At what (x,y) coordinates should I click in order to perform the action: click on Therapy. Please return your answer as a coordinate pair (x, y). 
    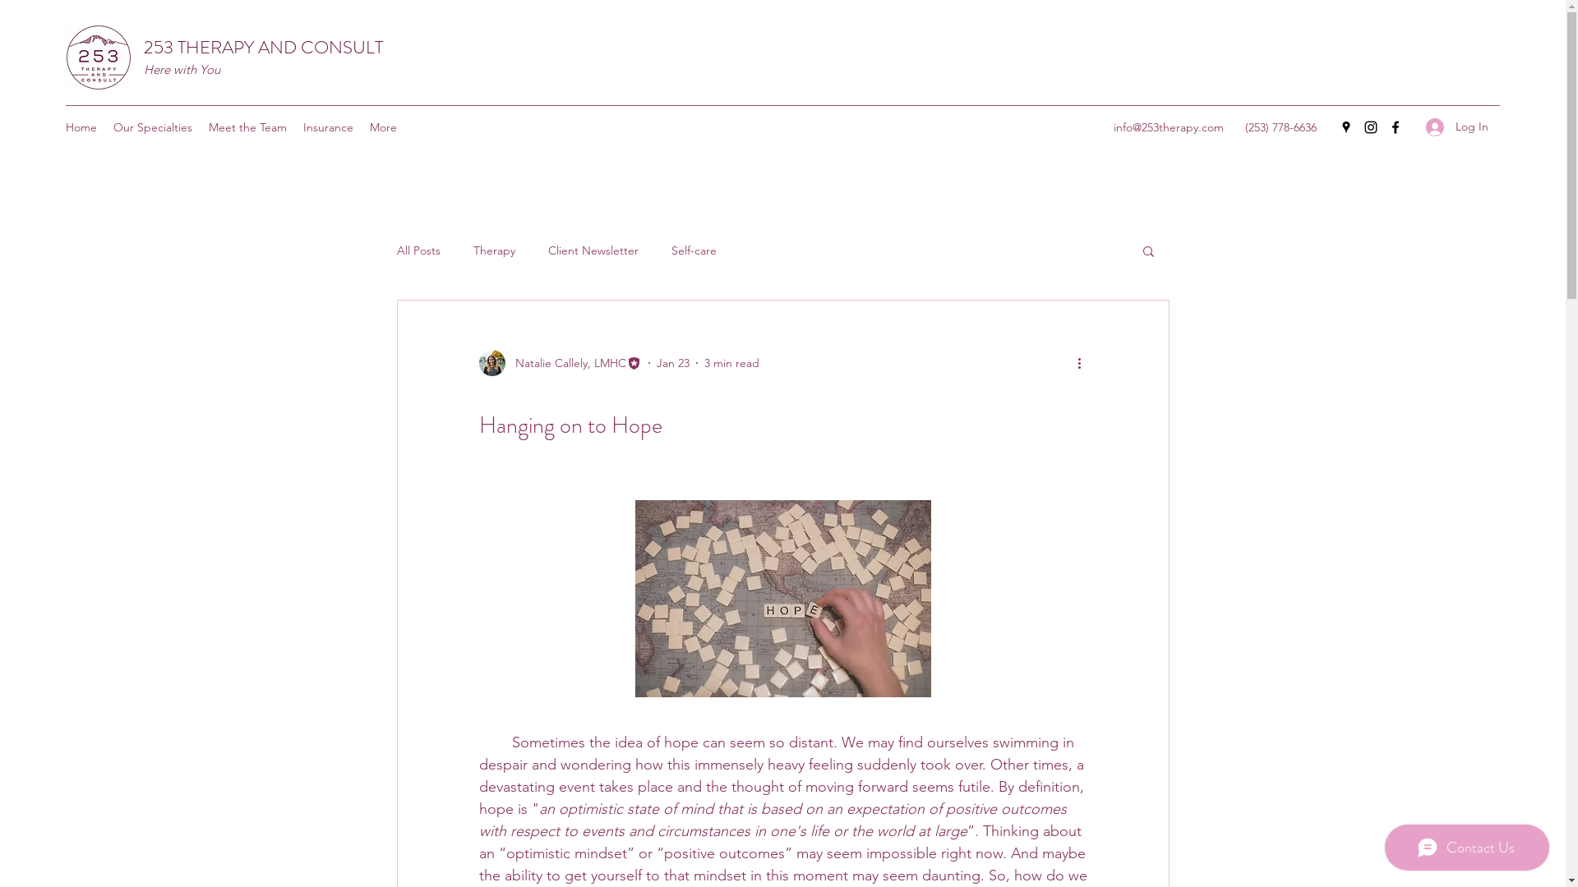
    Looking at the image, I should click on (495, 250).